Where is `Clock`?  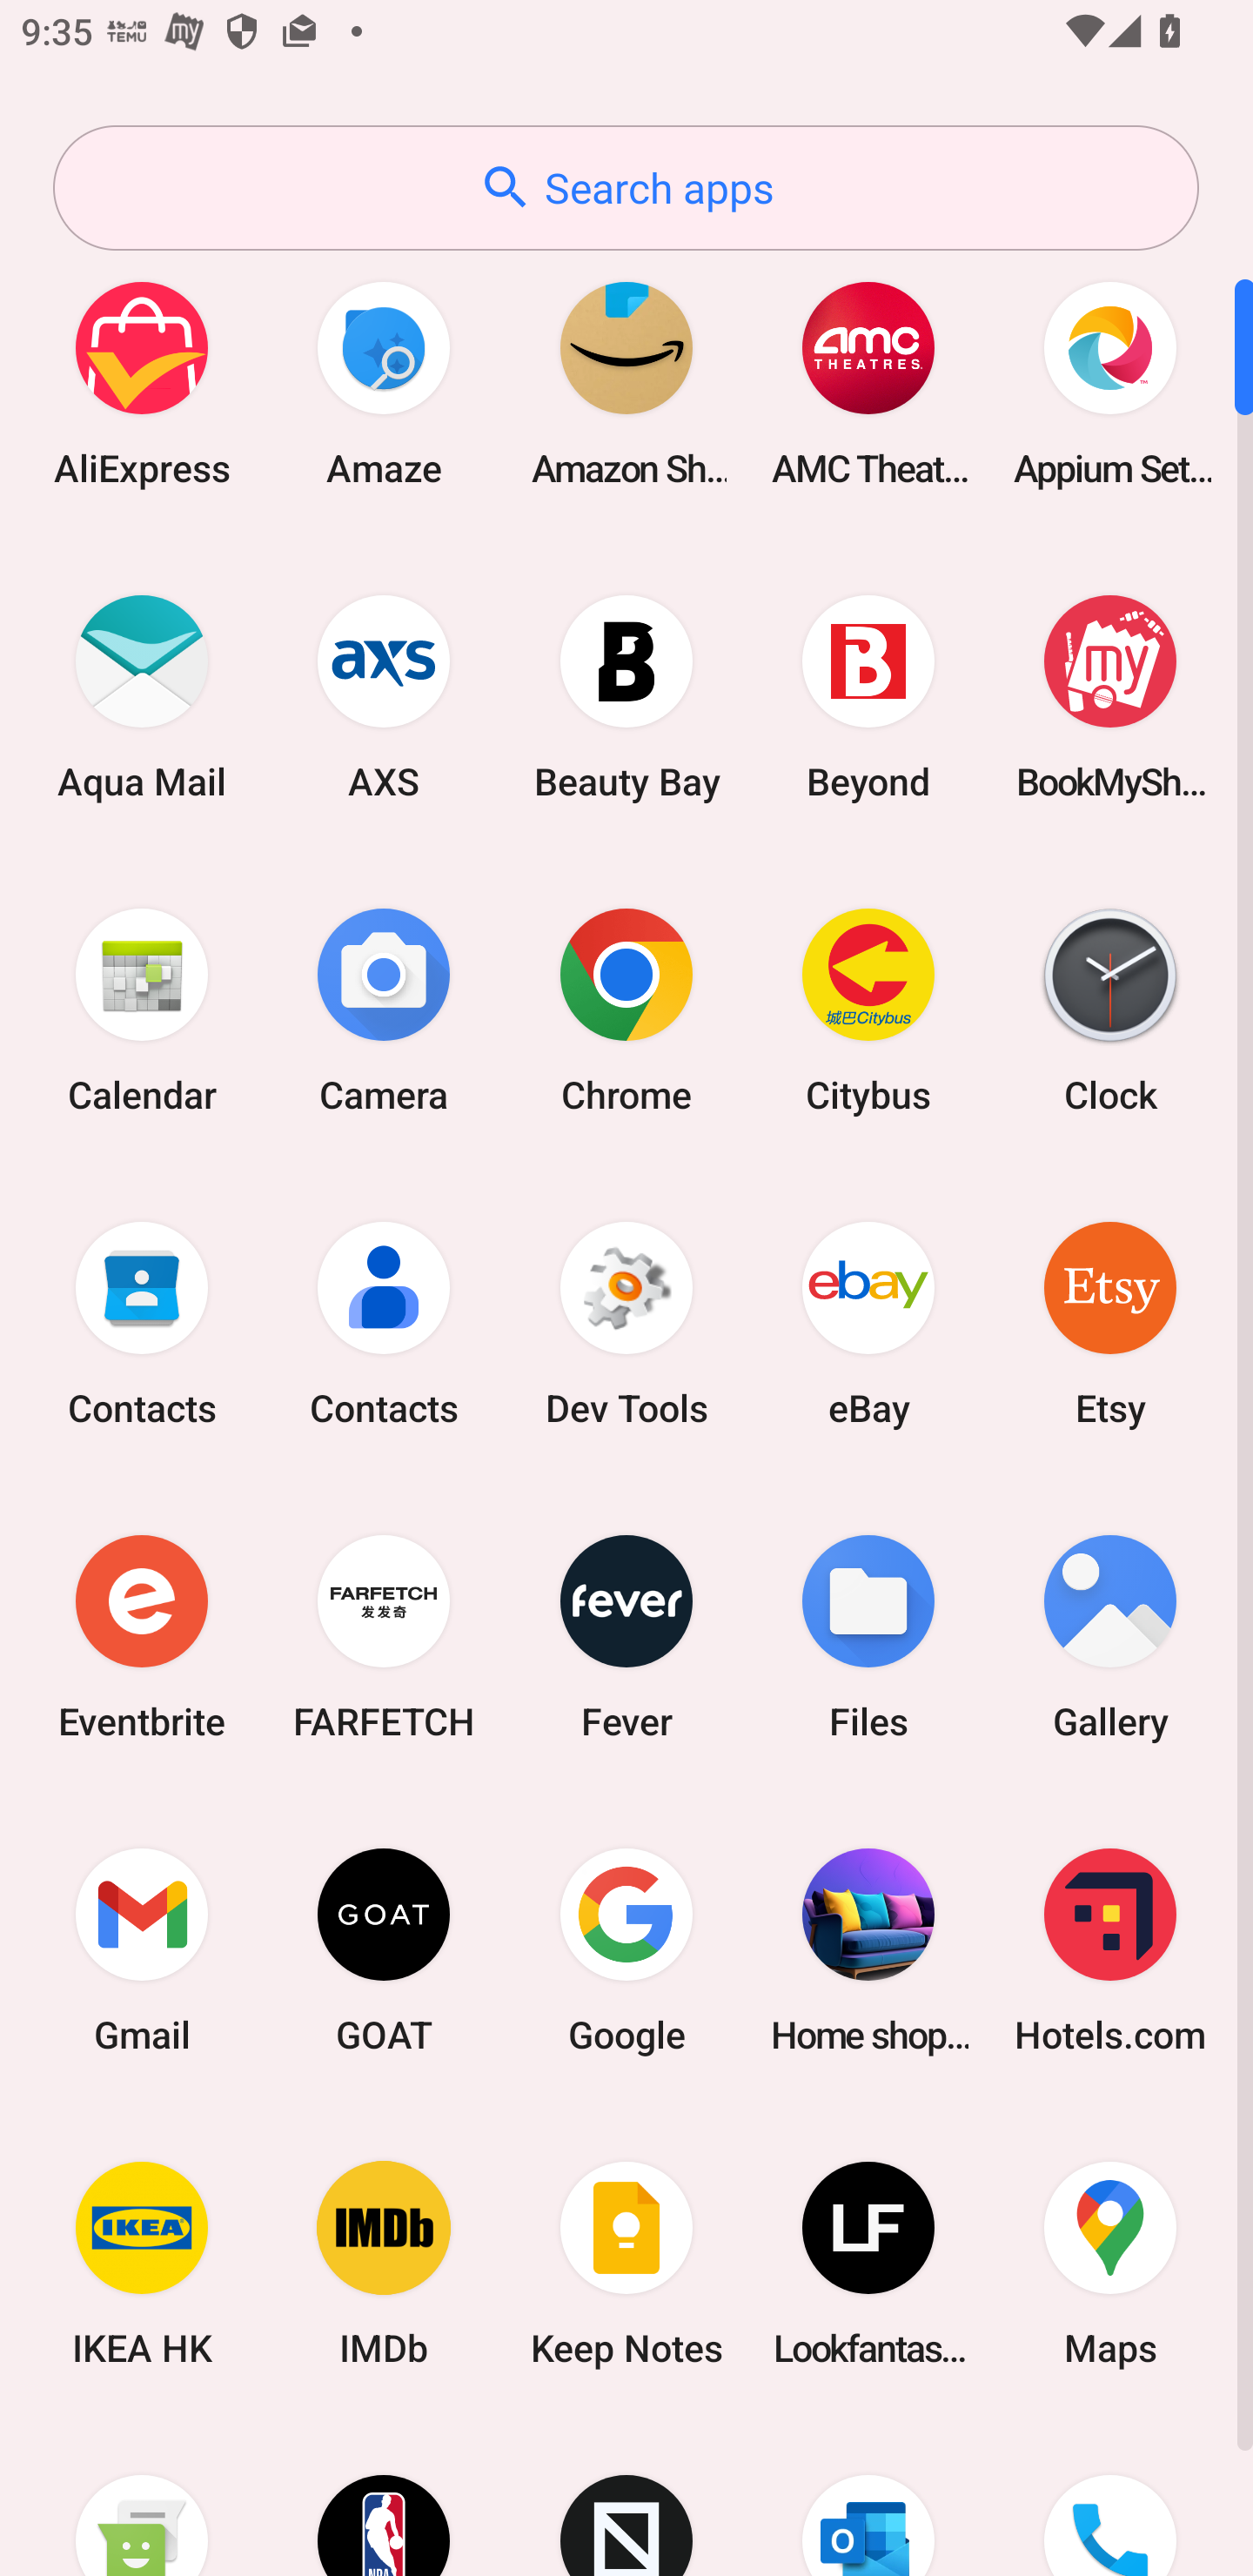
Clock is located at coordinates (1110, 1010).